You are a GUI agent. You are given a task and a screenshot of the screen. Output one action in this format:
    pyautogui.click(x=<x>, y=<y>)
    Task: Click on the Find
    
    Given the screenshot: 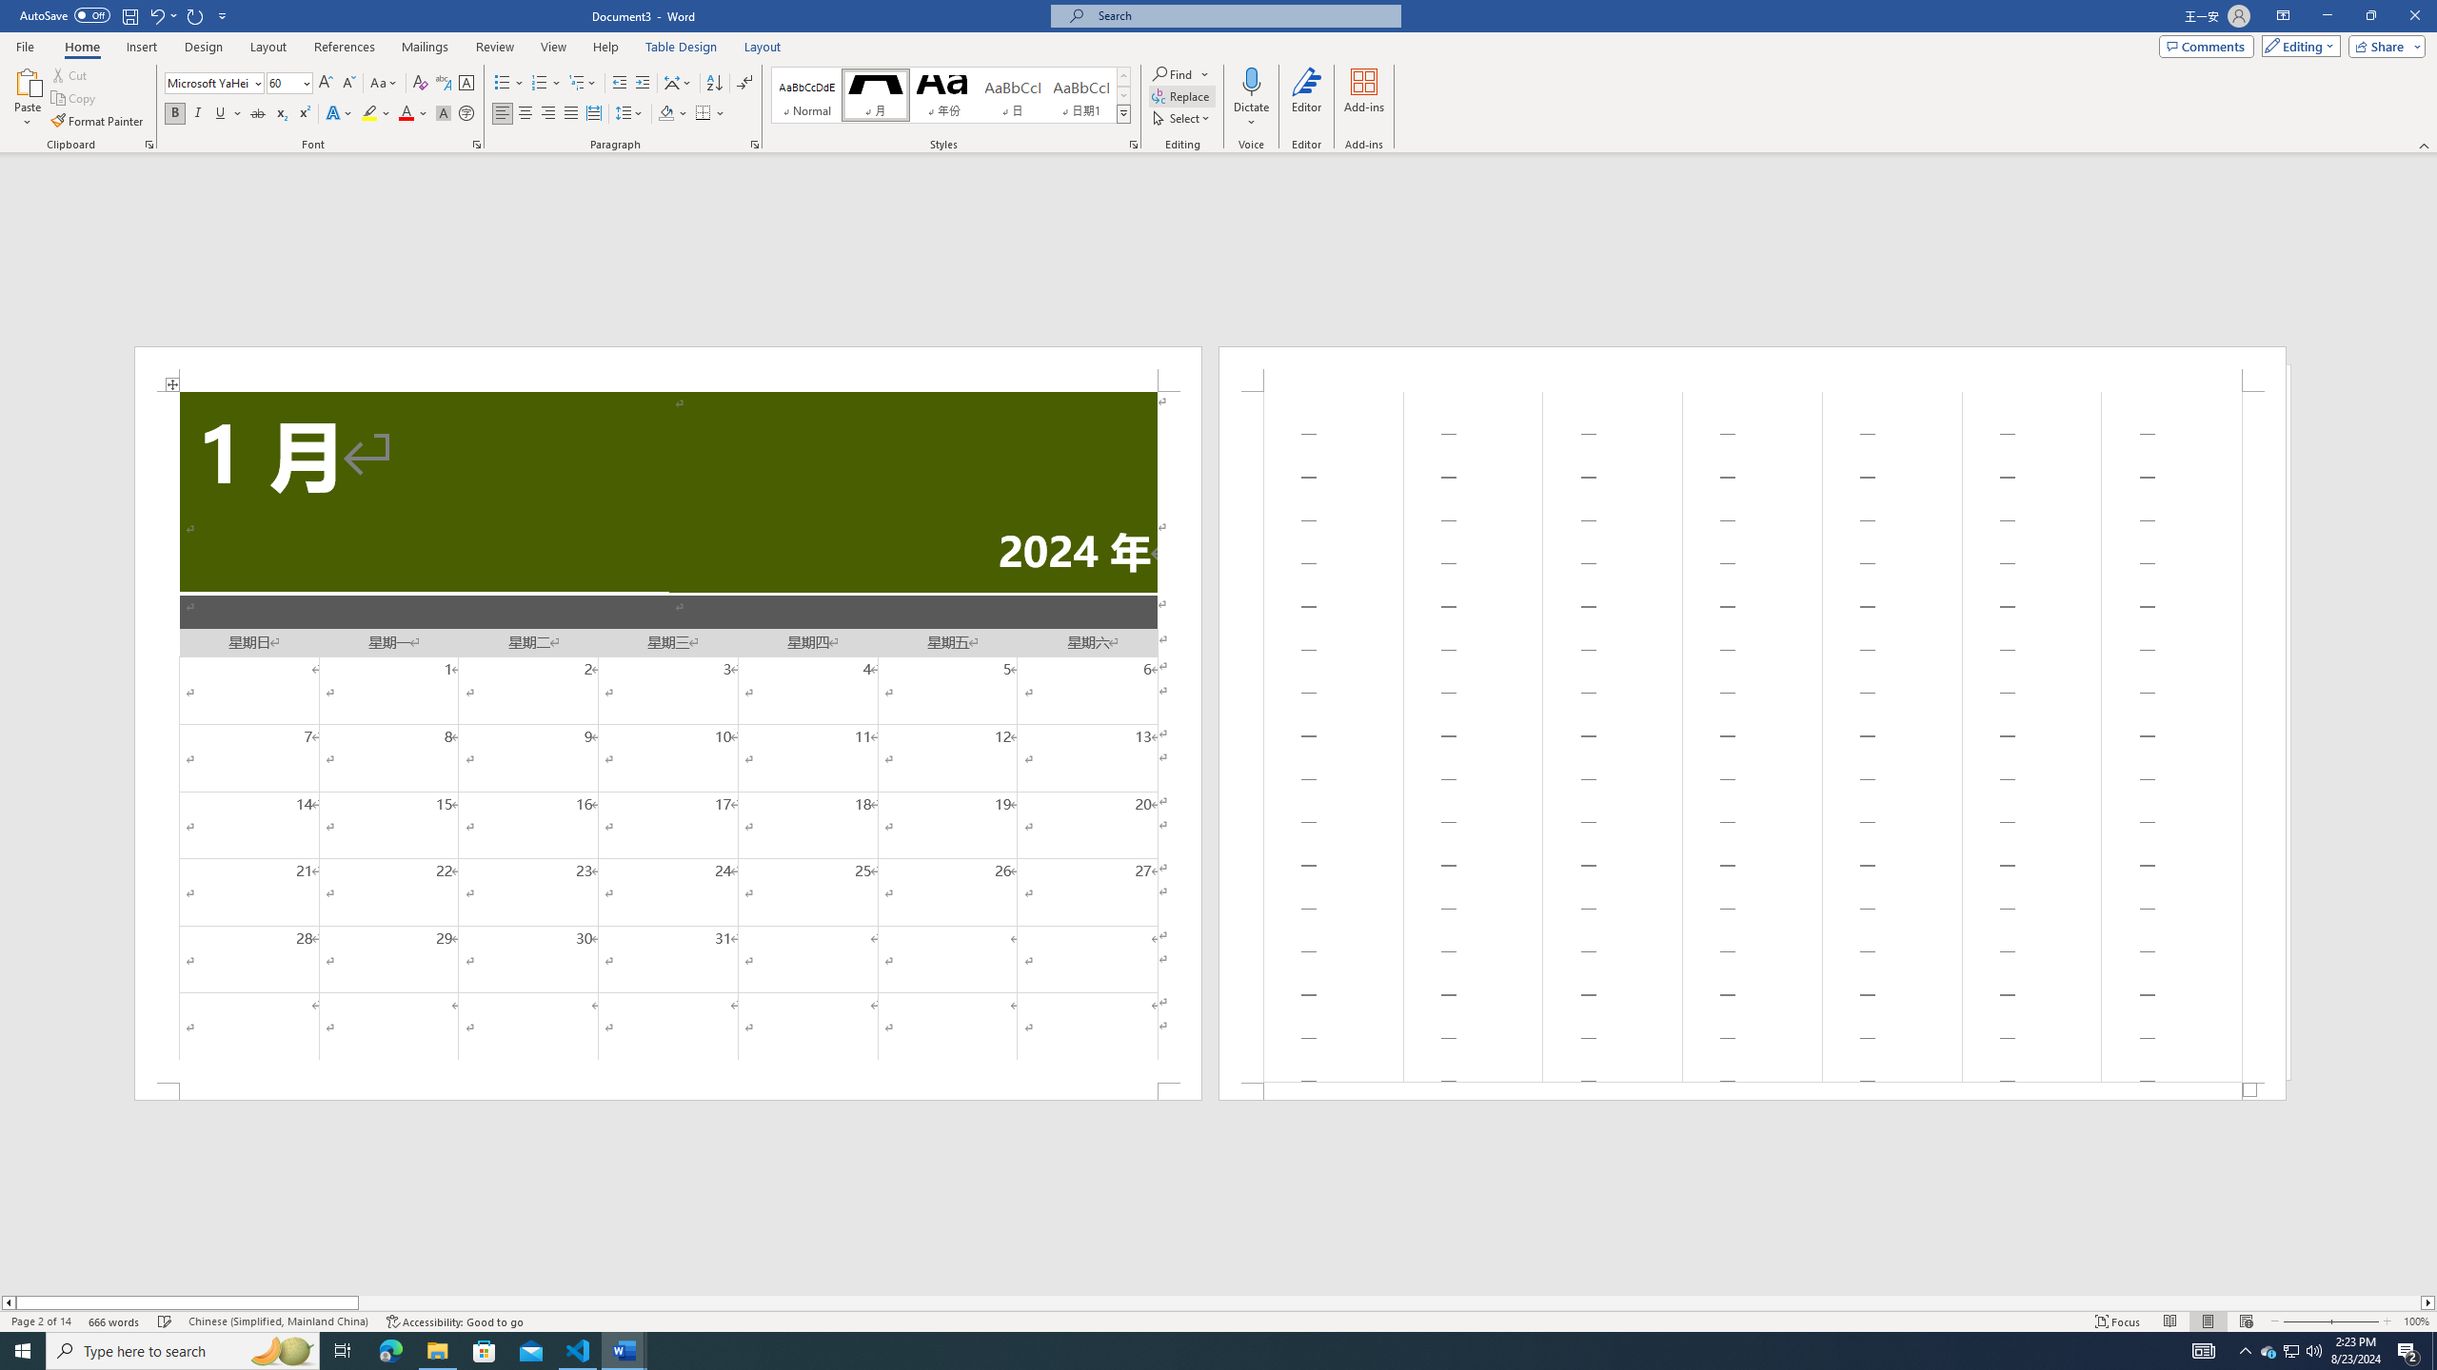 What is the action you would take?
    pyautogui.click(x=1180, y=74)
    